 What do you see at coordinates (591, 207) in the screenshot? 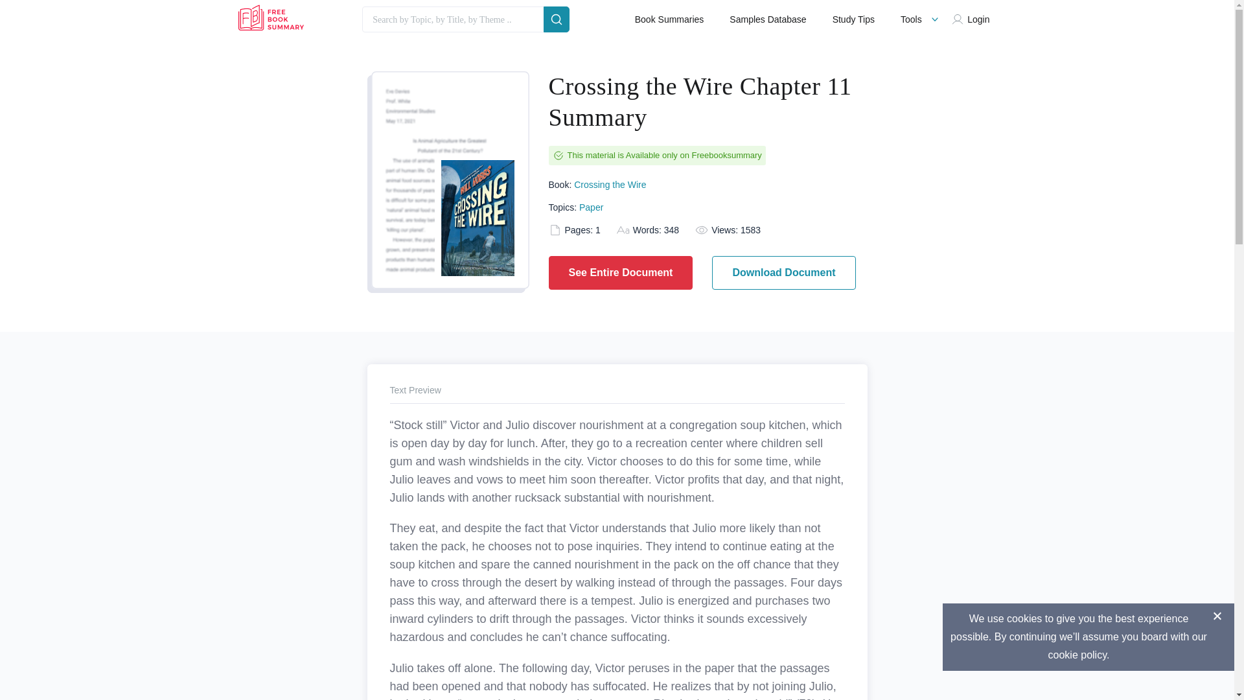
I see `Paper` at bounding box center [591, 207].